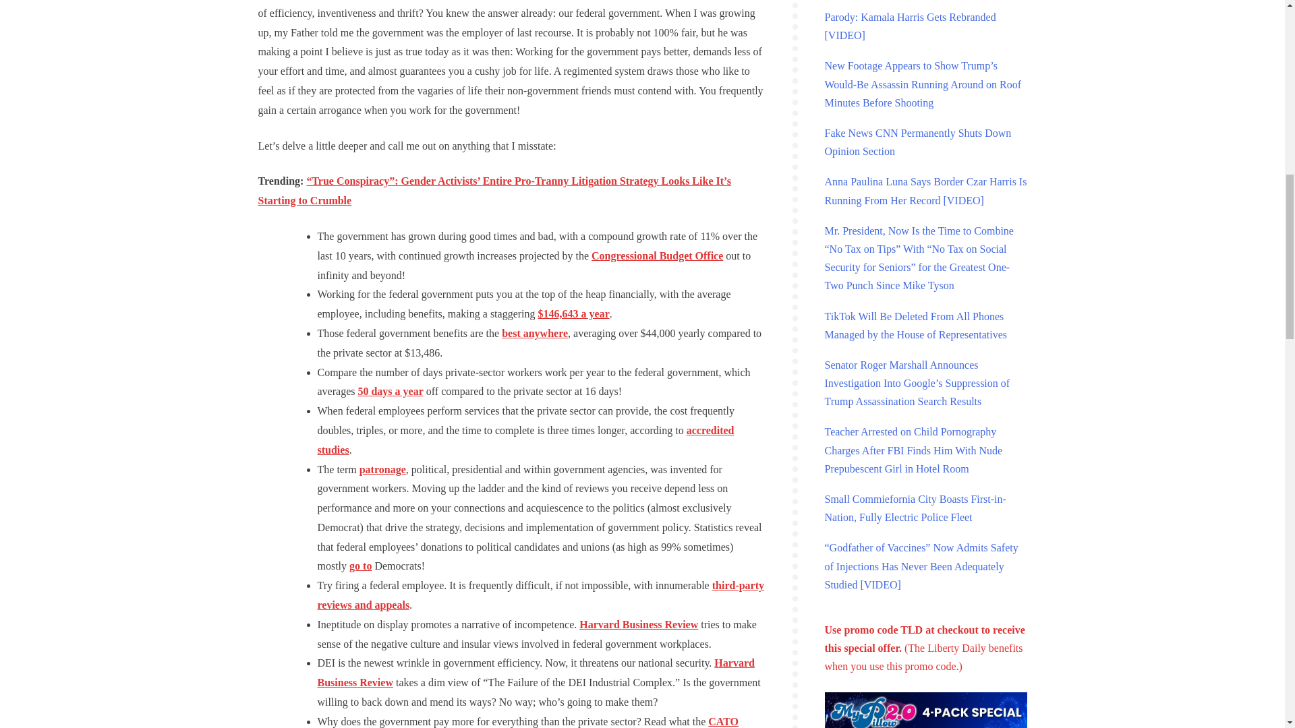 This screenshot has height=728, width=1295. Describe the element at coordinates (540, 595) in the screenshot. I see `third-party reviews and appeals` at that location.